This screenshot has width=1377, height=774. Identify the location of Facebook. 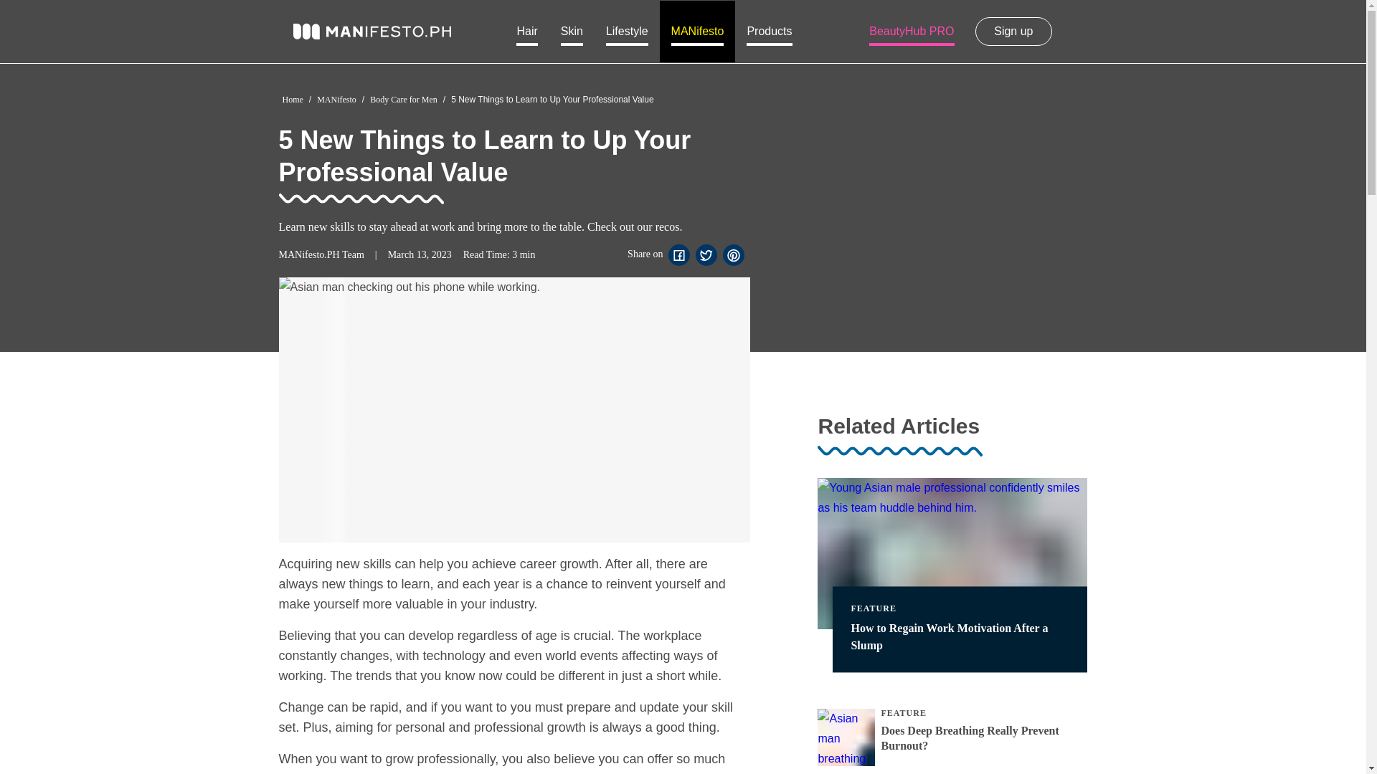
(678, 254).